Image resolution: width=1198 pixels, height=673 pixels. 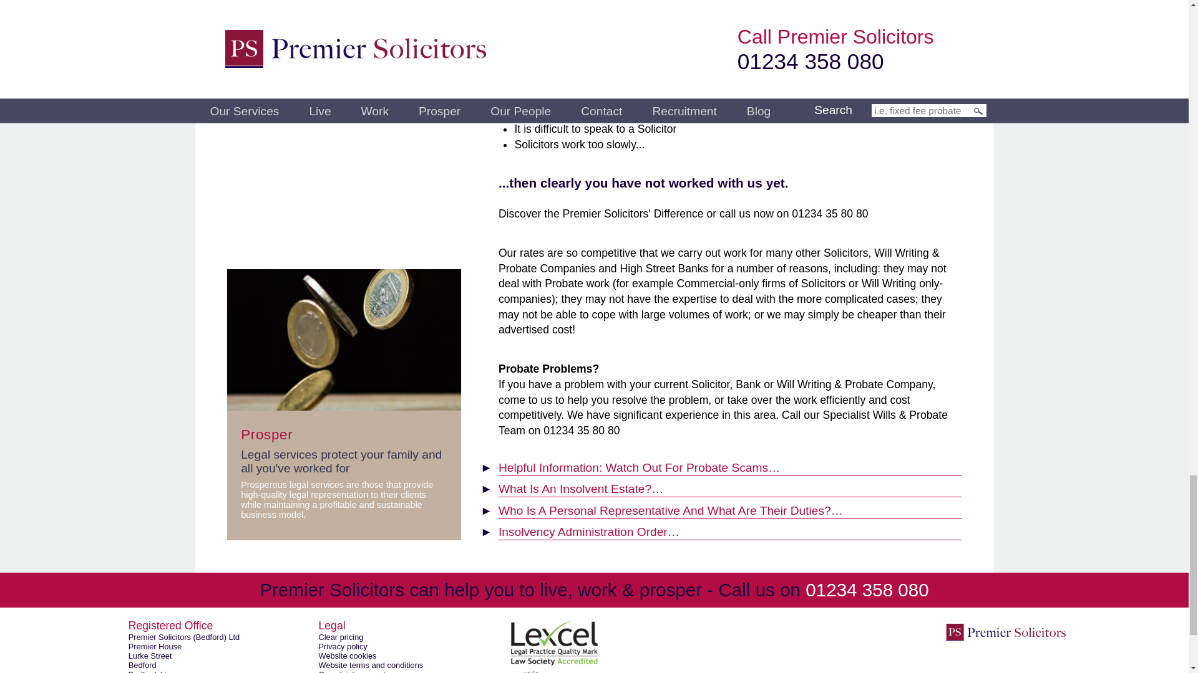 I want to click on Click to reveal text and read more..., so click(x=730, y=508).